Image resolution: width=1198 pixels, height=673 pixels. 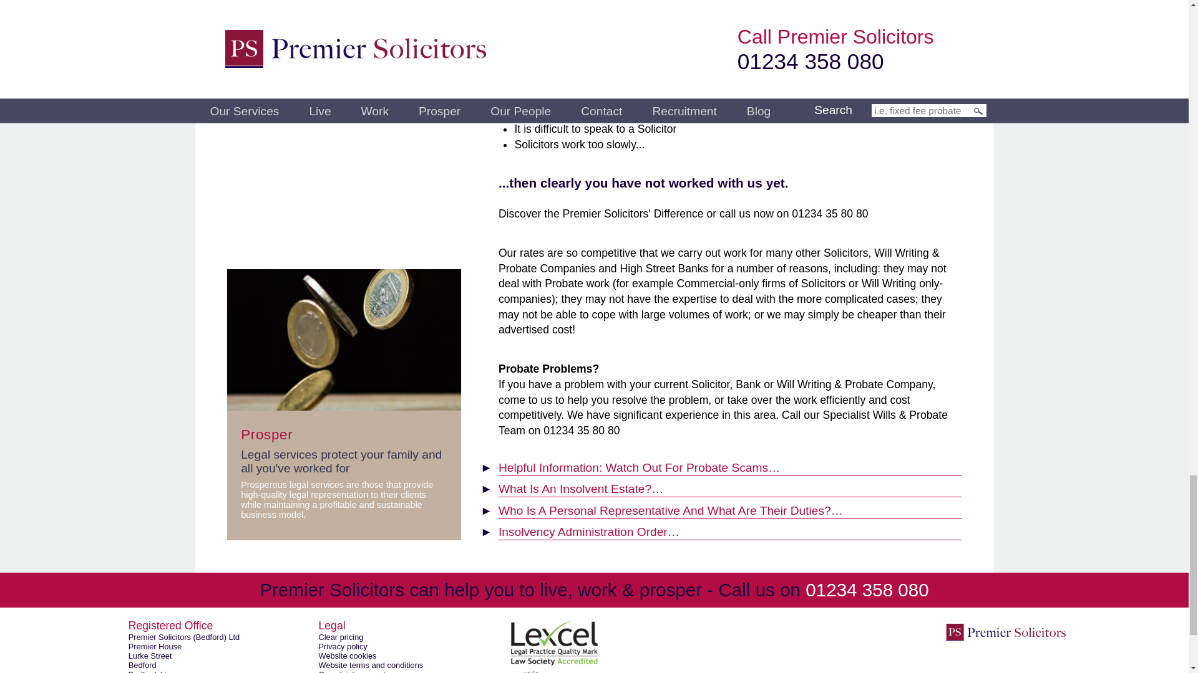 I want to click on Click to reveal text and read more..., so click(x=730, y=508).